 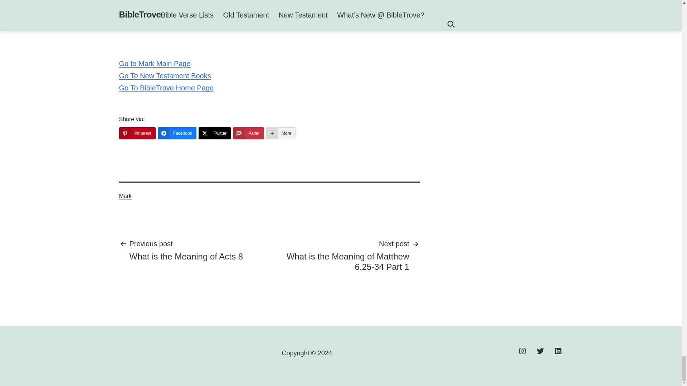 What do you see at coordinates (558, 350) in the screenshot?
I see `LinkedIn` at bounding box center [558, 350].